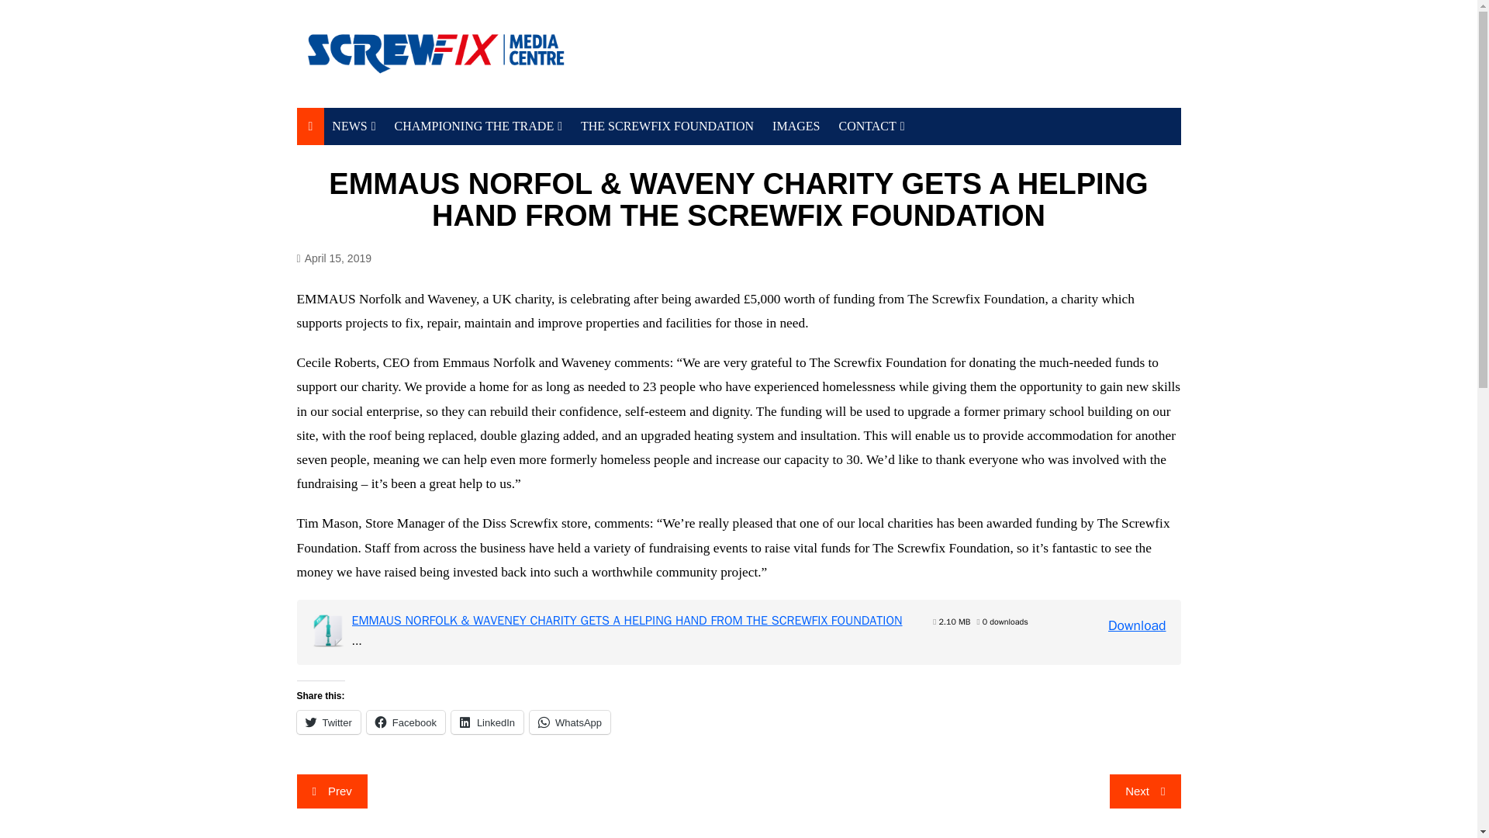 The height and width of the screenshot is (838, 1489). I want to click on SCREWFIX EUROPE, so click(915, 158).